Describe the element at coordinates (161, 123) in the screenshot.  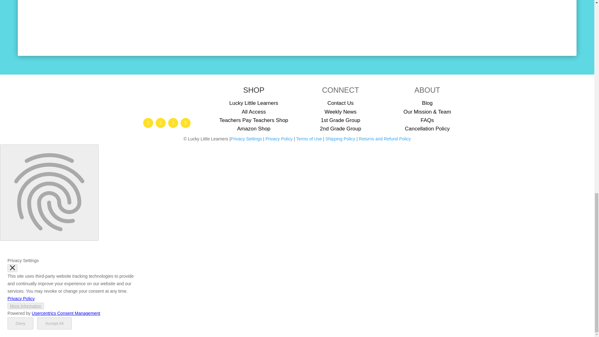
I see `Follow on Instagram` at that location.